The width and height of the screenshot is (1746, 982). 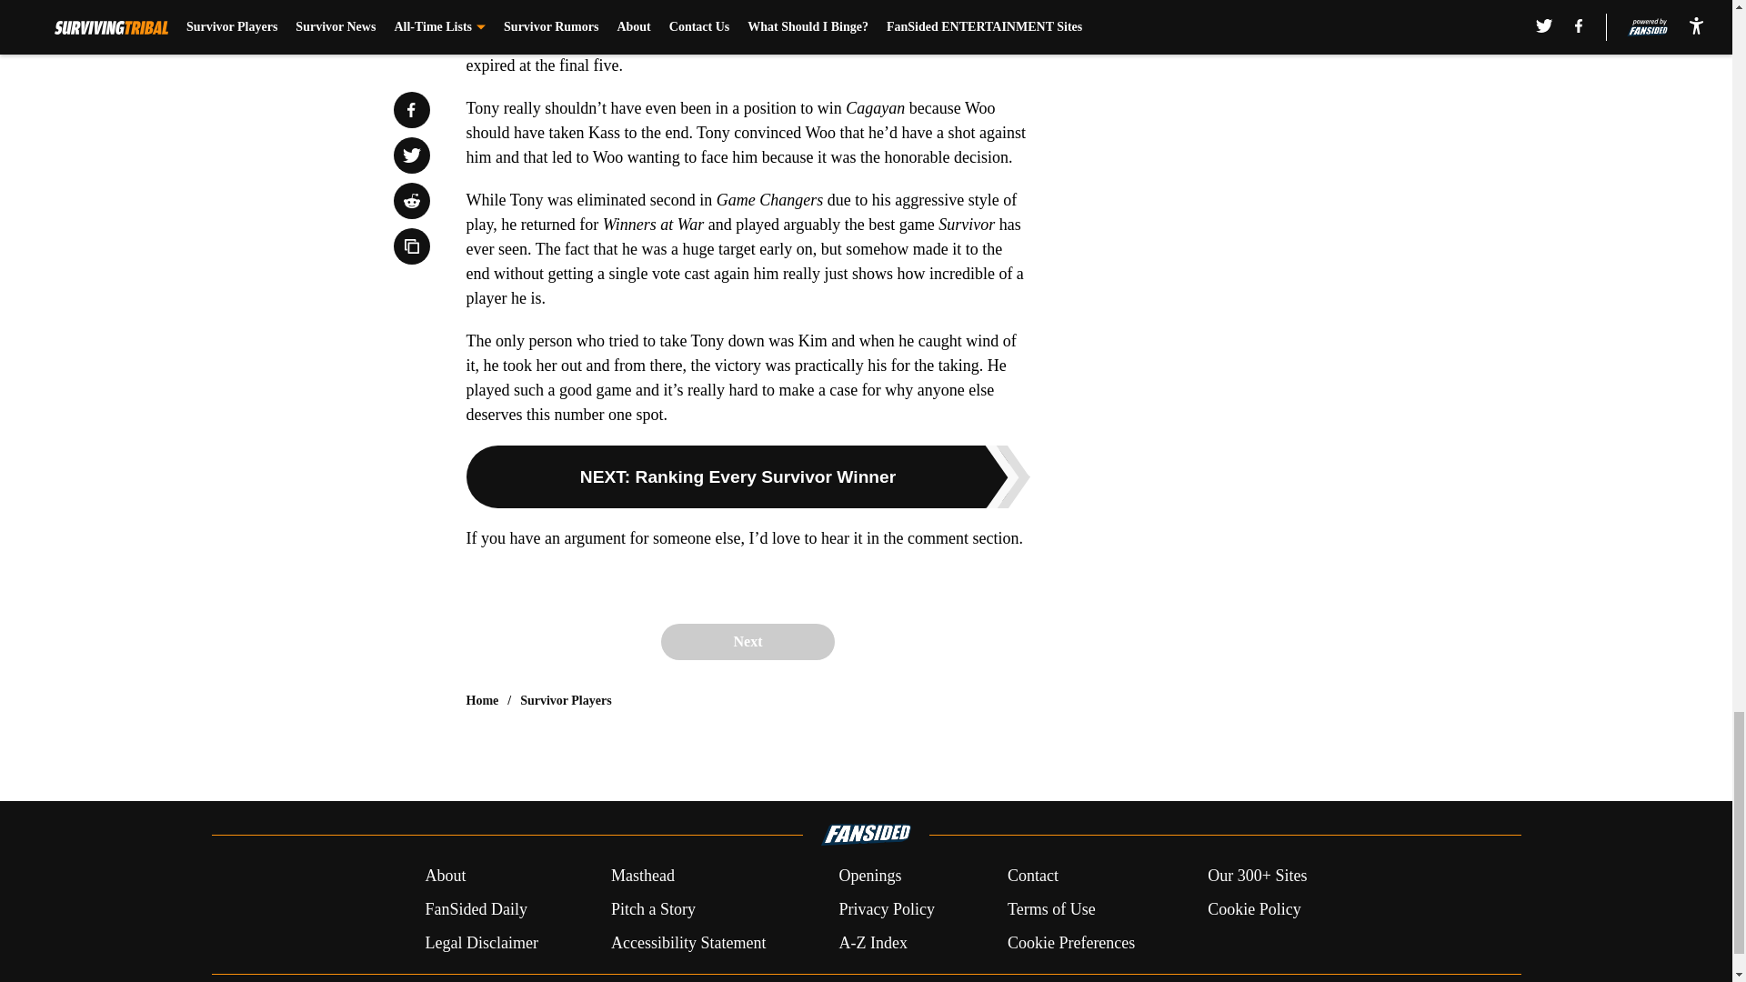 I want to click on About, so click(x=445, y=877).